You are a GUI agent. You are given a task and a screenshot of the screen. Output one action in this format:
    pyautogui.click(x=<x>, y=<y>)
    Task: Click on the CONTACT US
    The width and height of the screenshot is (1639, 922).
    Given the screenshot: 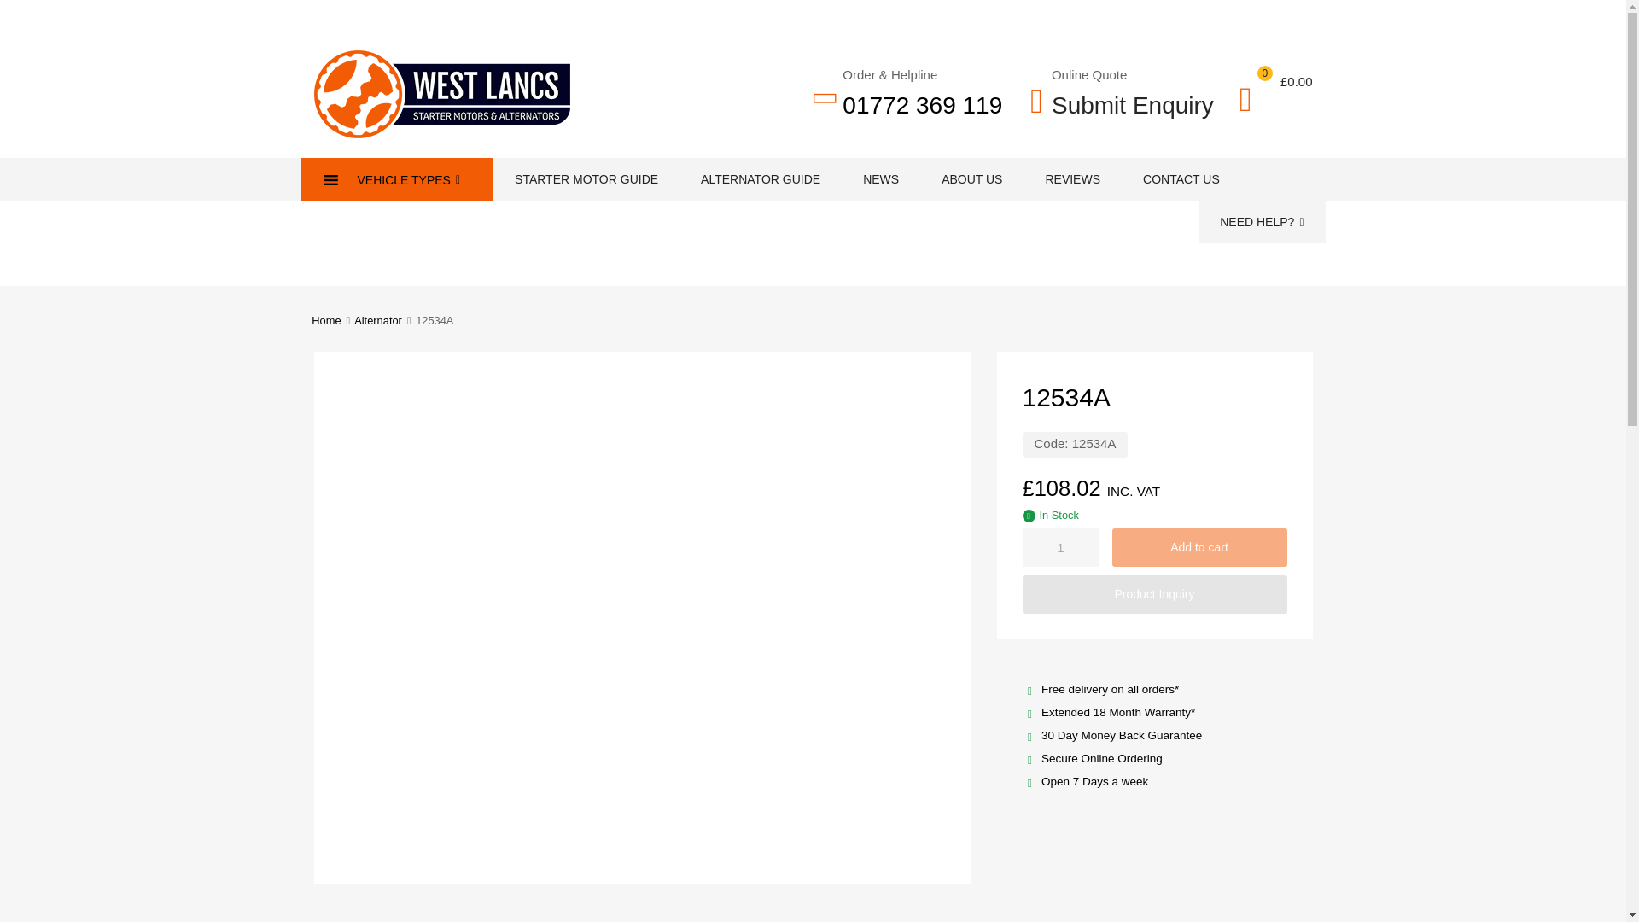 What is the action you would take?
    pyautogui.click(x=1181, y=179)
    